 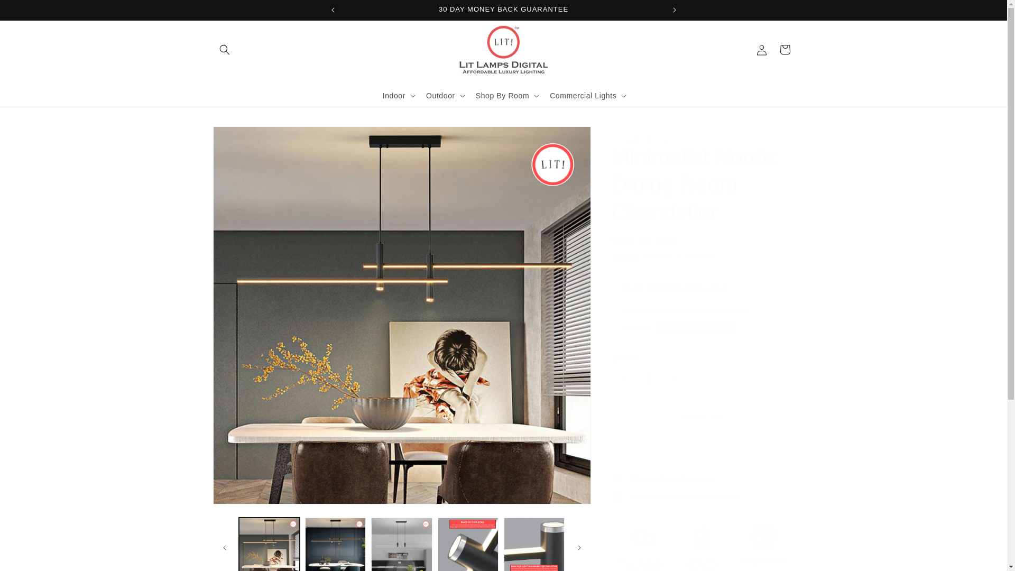 I want to click on 1, so click(x=649, y=378).